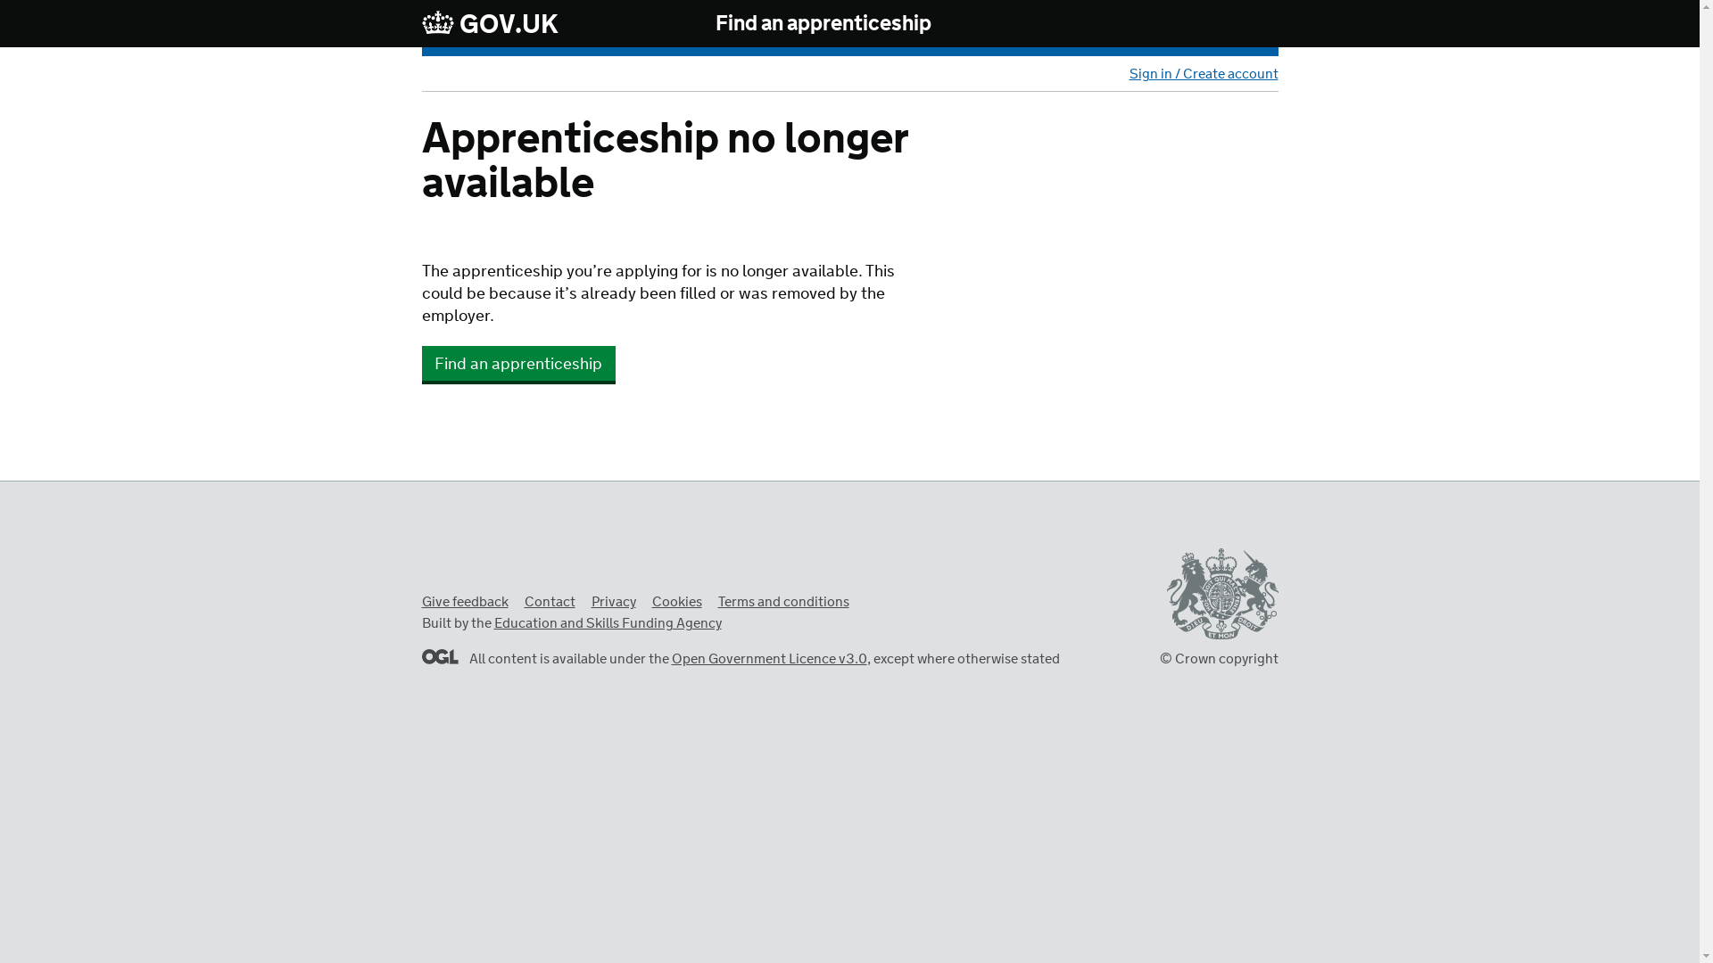 The width and height of the screenshot is (1713, 963). I want to click on Open Government Licence v3.0, so click(769, 659).